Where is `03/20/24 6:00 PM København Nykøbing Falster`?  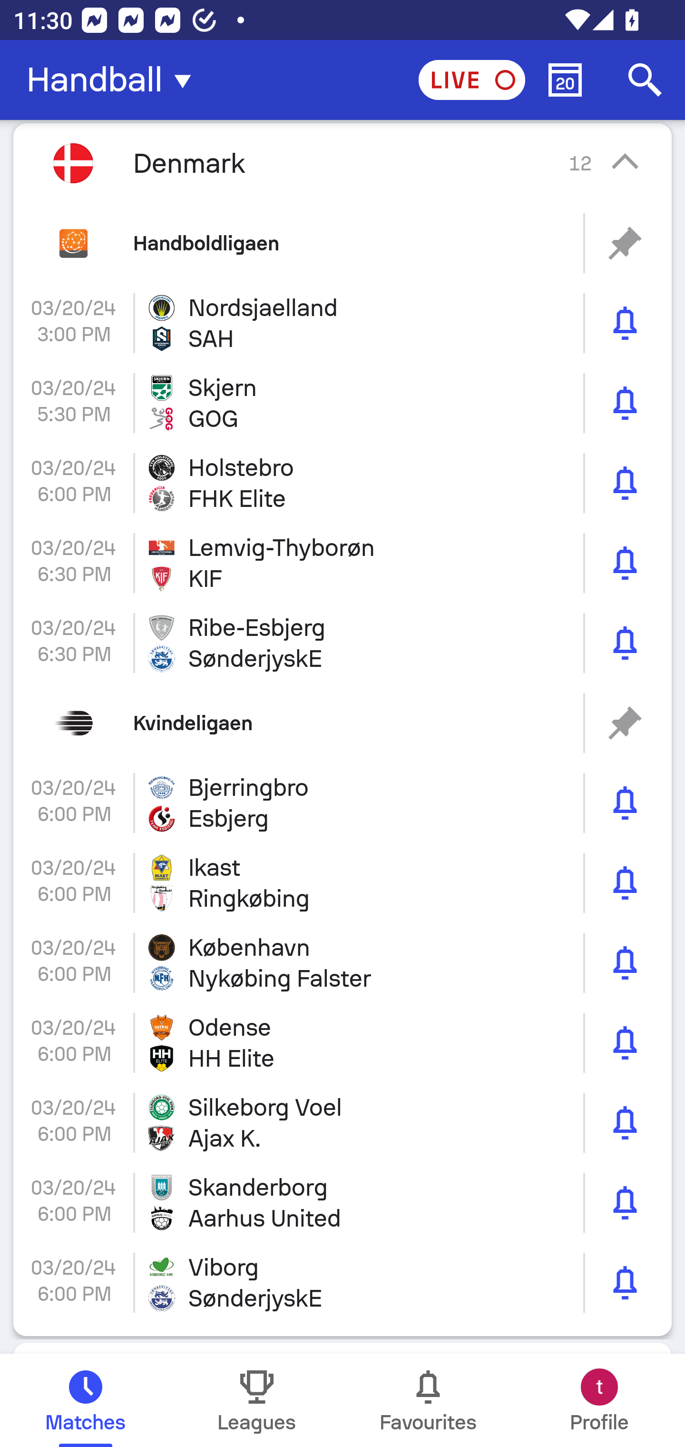 03/20/24 6:00 PM København Nykøbing Falster is located at coordinates (342, 962).